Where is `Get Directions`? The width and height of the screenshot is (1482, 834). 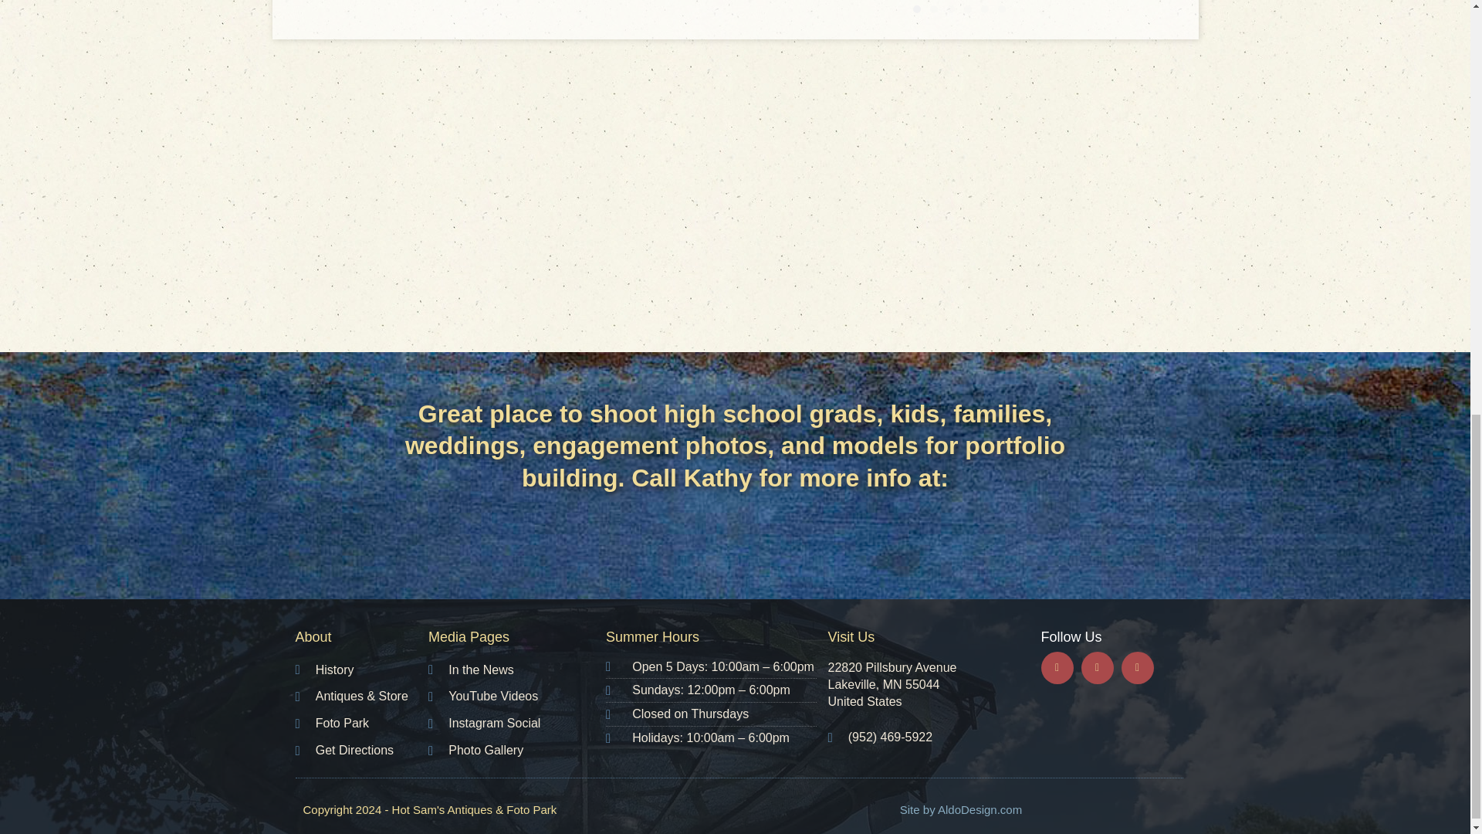 Get Directions is located at coordinates (361, 751).